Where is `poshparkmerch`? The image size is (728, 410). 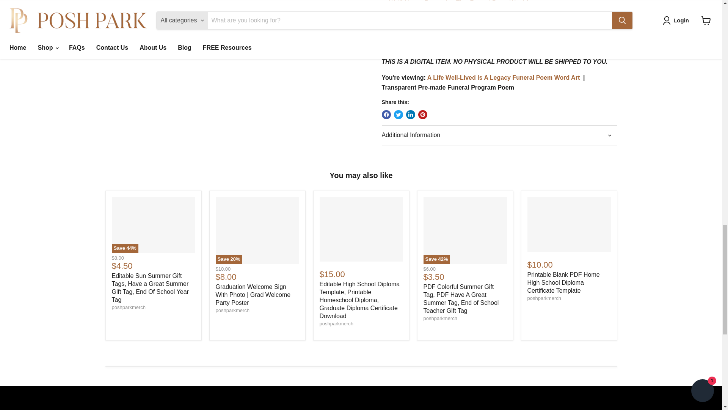 poshparkmerch is located at coordinates (232, 311).